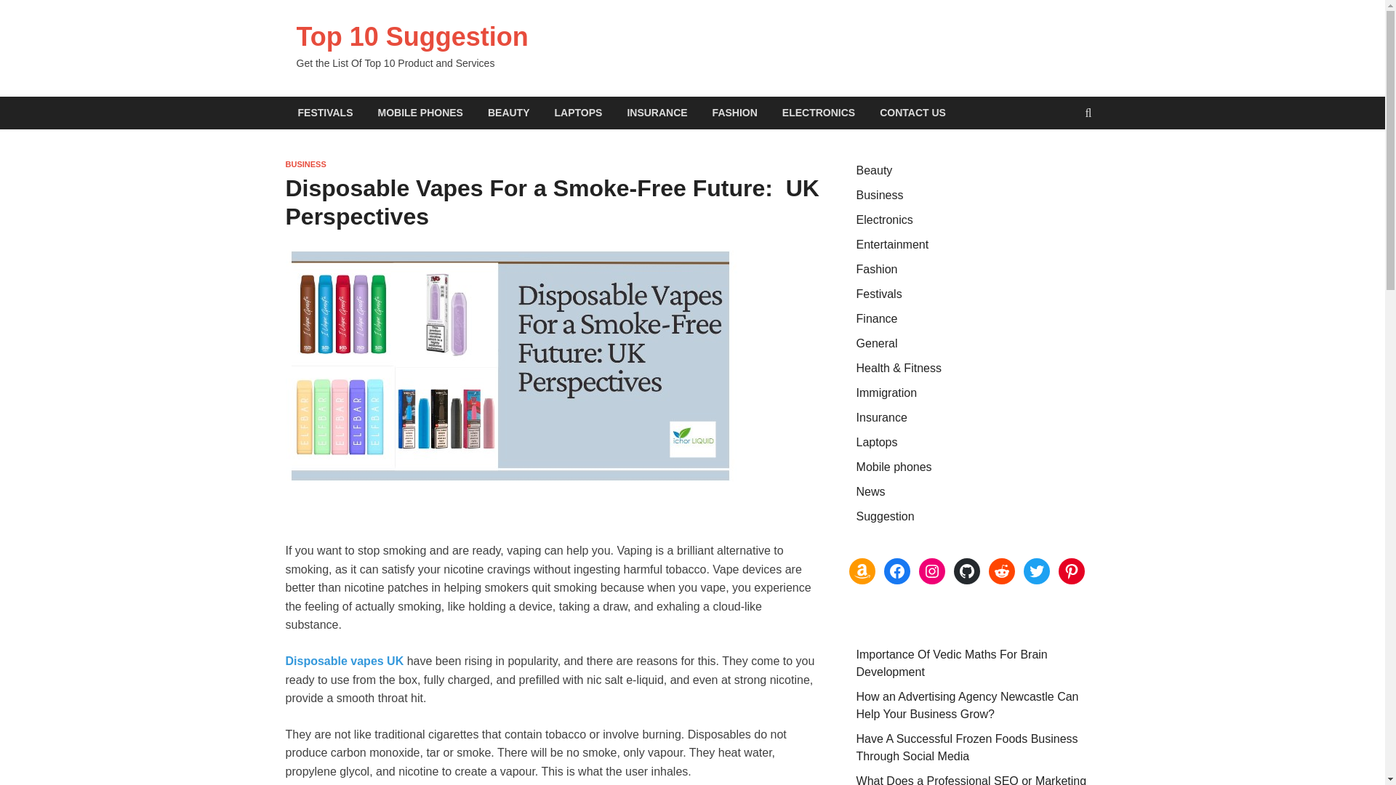 The height and width of the screenshot is (785, 1396). I want to click on Beauty, so click(875, 170).